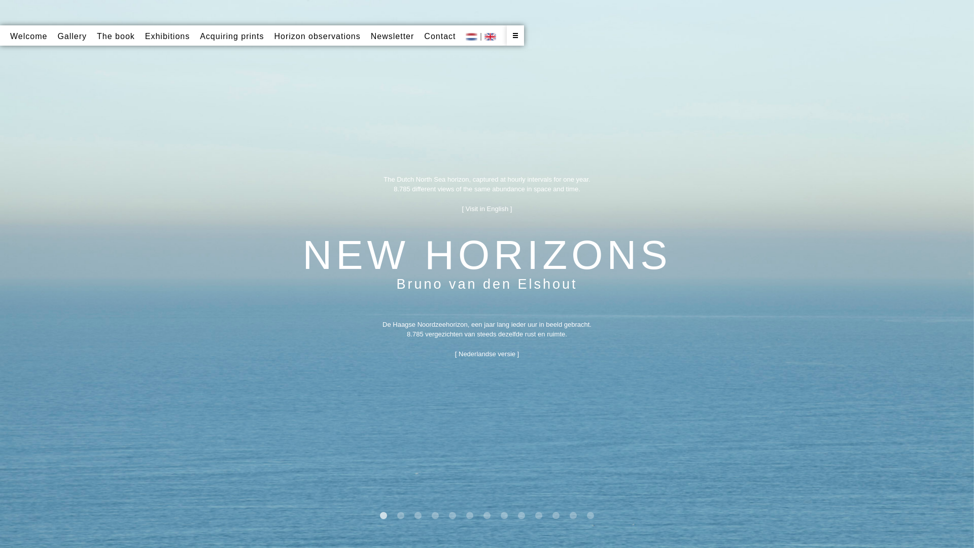 The image size is (974, 548). What do you see at coordinates (556, 516) in the screenshot?
I see `11` at bounding box center [556, 516].